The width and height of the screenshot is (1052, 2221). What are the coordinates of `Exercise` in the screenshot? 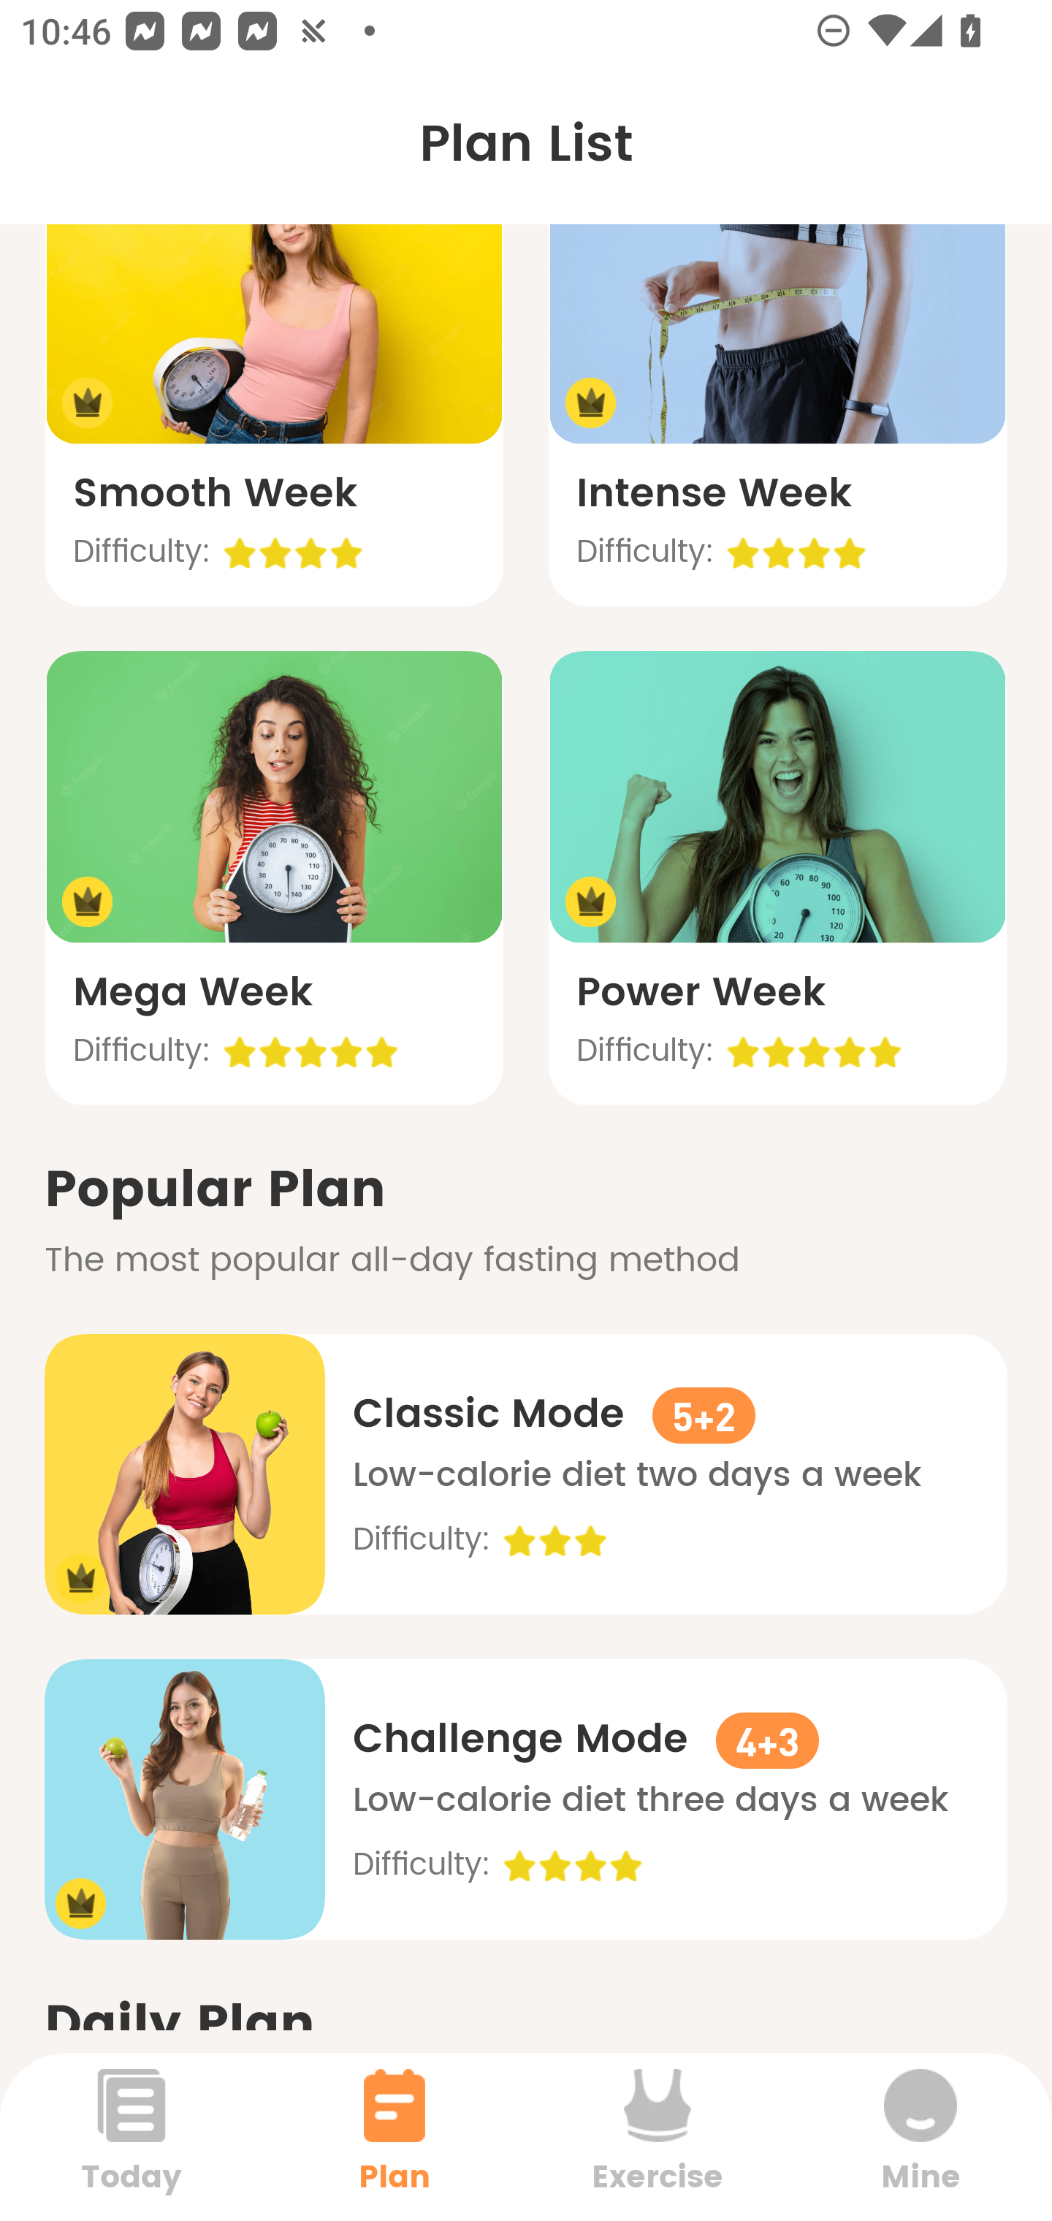 It's located at (657, 2136).